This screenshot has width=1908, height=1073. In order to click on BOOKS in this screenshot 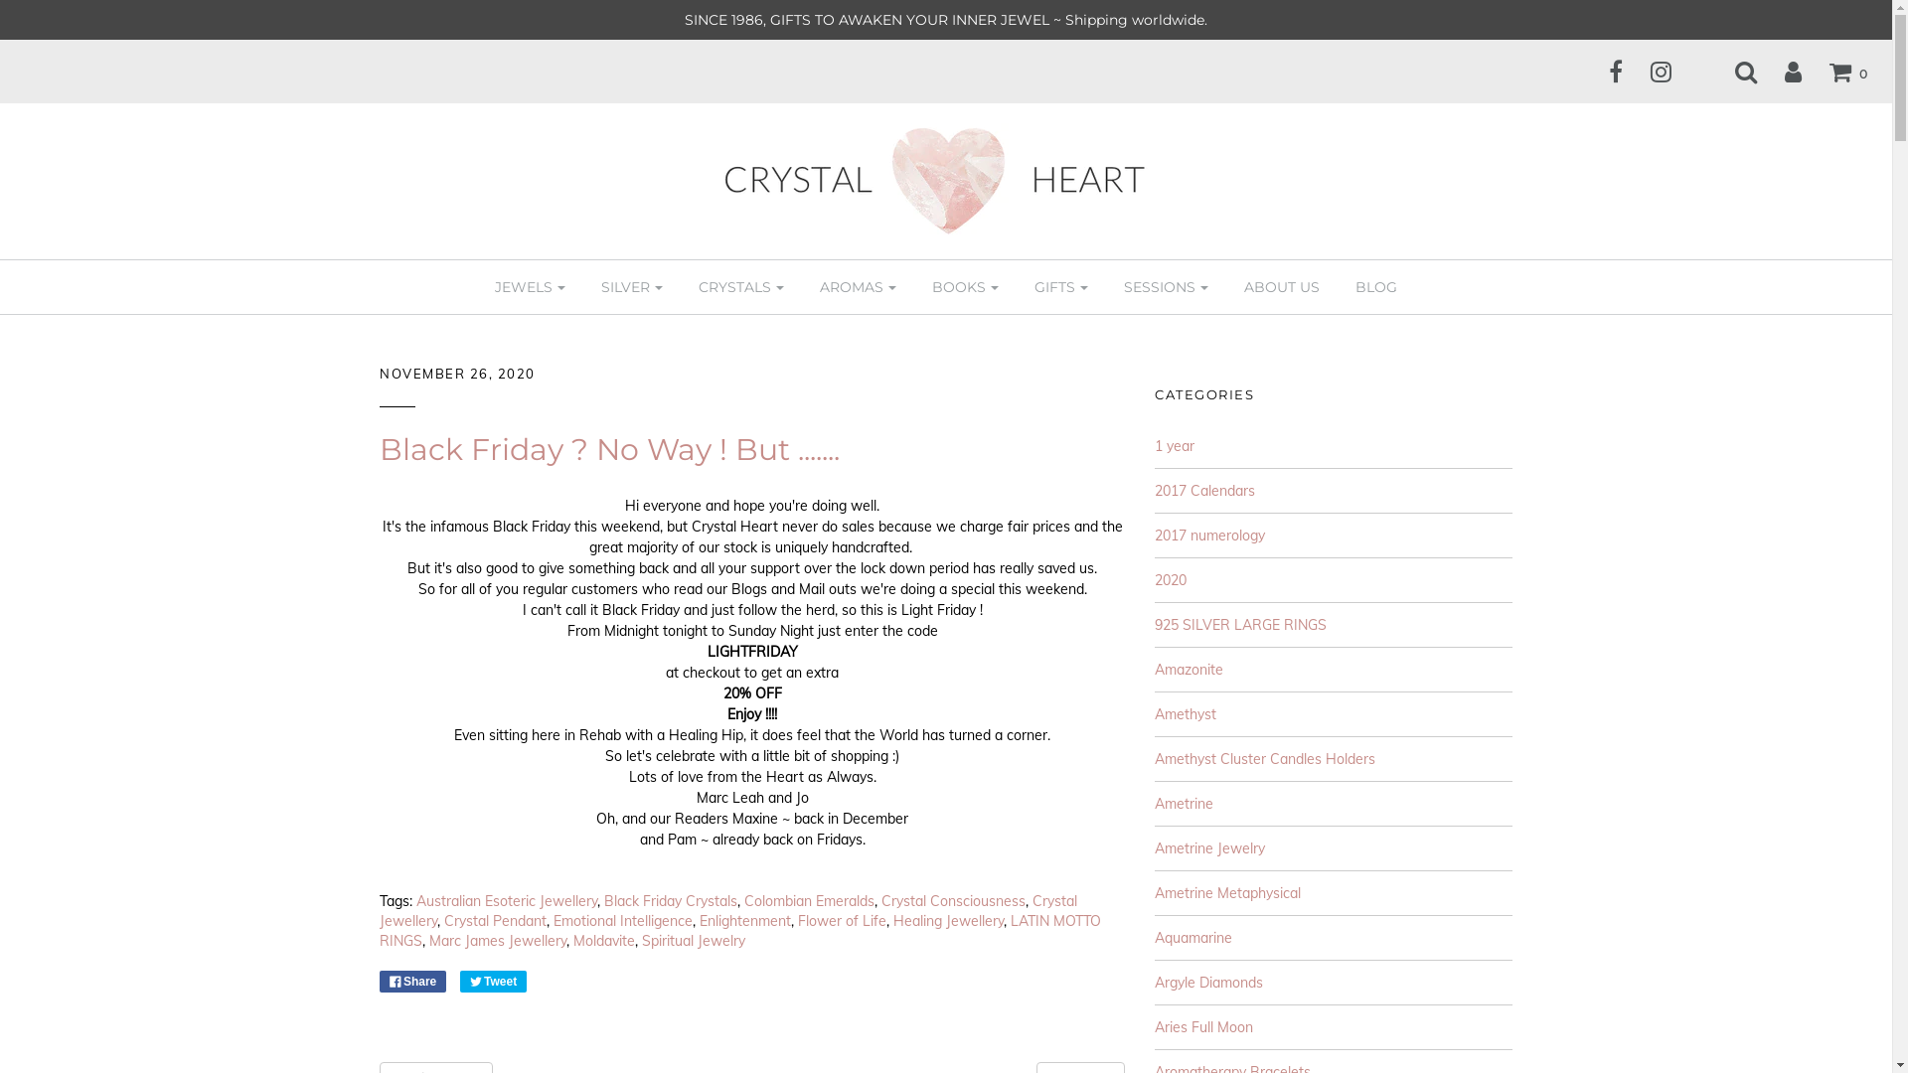, I will do `click(966, 287)`.